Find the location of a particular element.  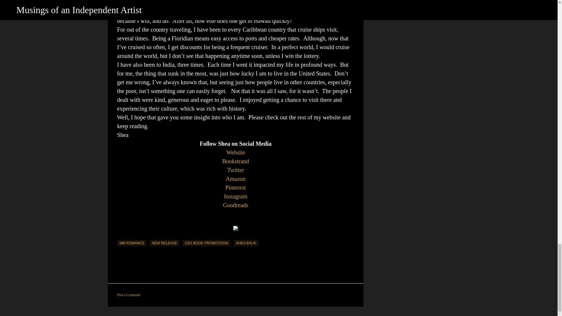

MM ROMANCE is located at coordinates (132, 243).